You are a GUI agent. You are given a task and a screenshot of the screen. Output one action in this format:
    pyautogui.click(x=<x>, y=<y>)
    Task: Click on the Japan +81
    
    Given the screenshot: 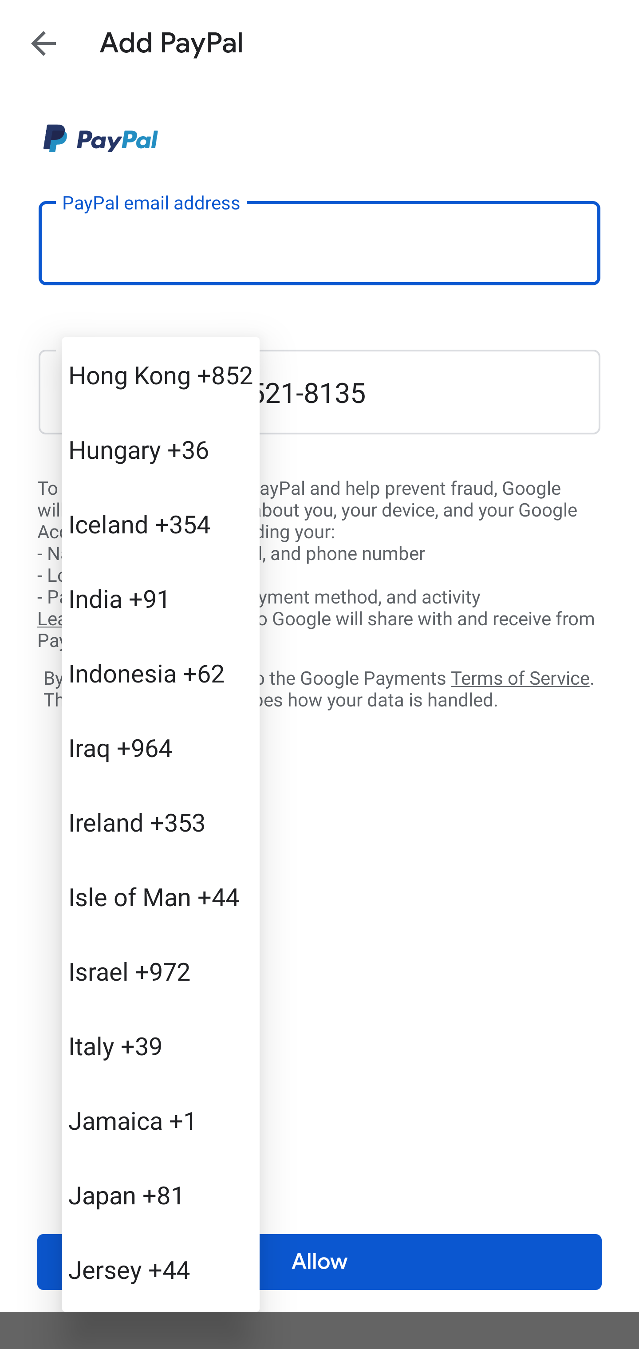 What is the action you would take?
    pyautogui.click(x=161, y=1195)
    